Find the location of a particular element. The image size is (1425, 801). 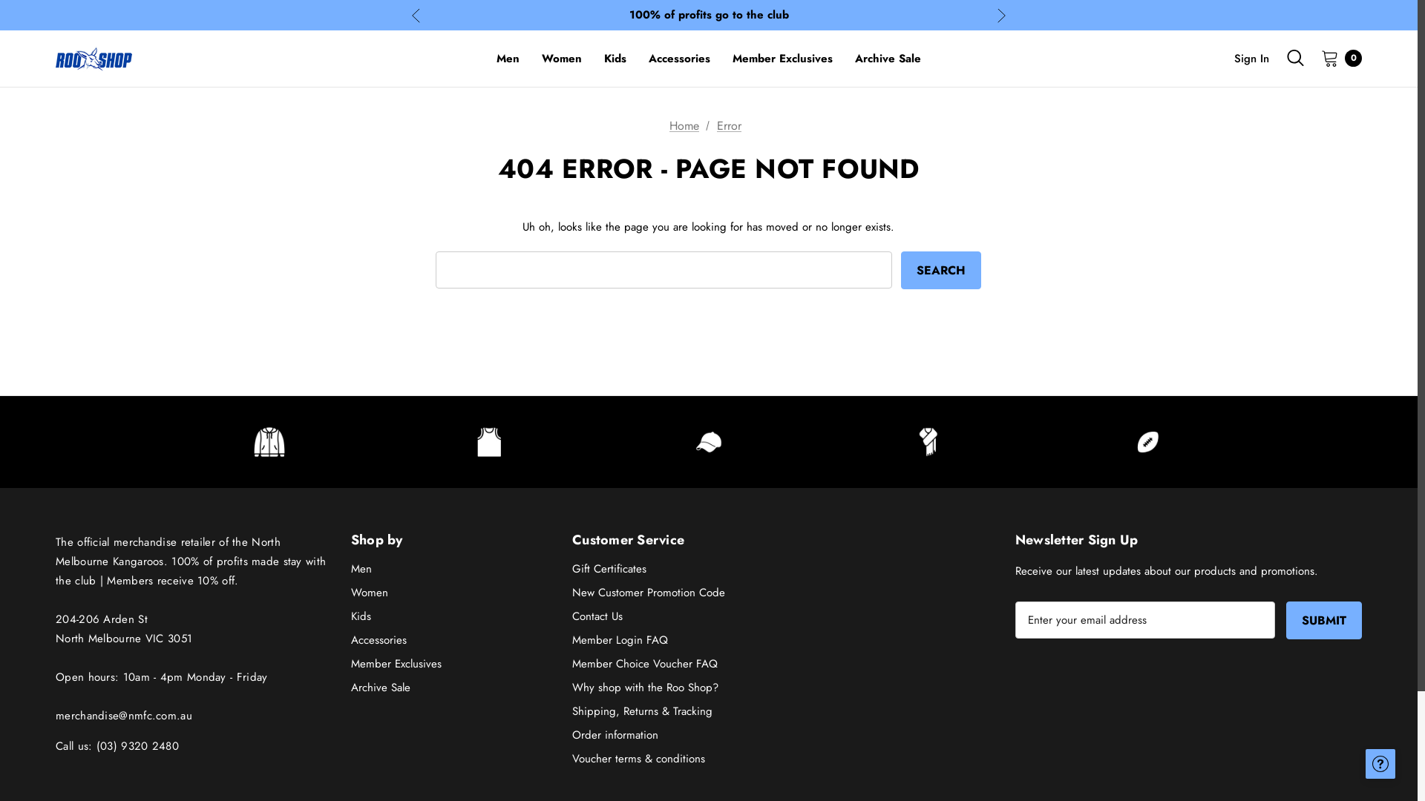

Voucher terms & conditions is located at coordinates (638, 759).